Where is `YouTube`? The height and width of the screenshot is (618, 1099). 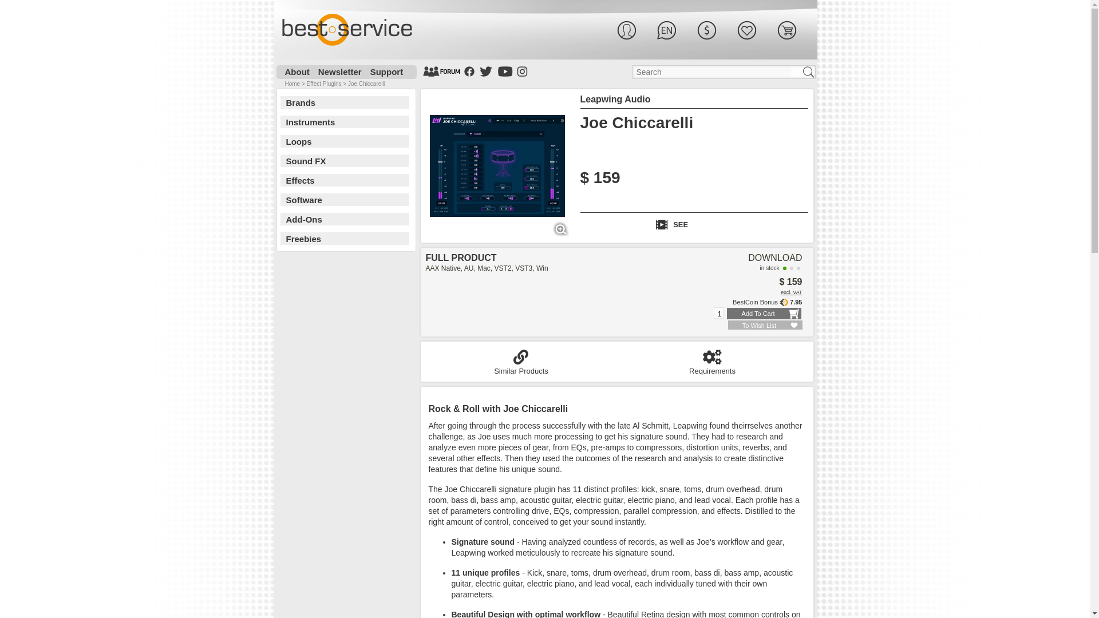
YouTube is located at coordinates (505, 71).